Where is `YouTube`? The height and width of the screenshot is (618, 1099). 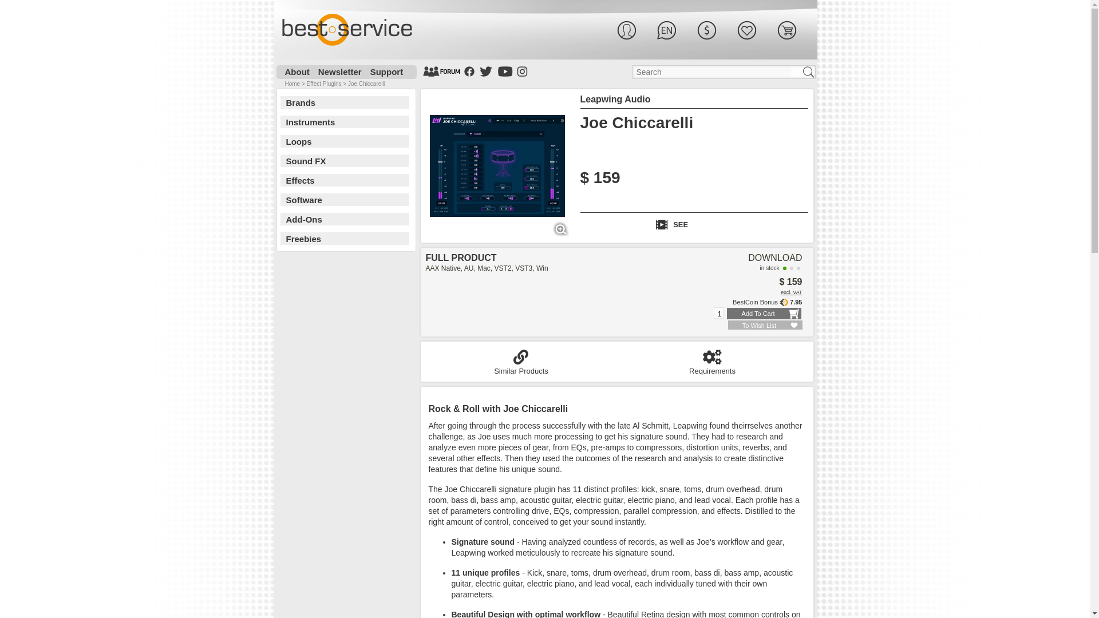
YouTube is located at coordinates (505, 71).